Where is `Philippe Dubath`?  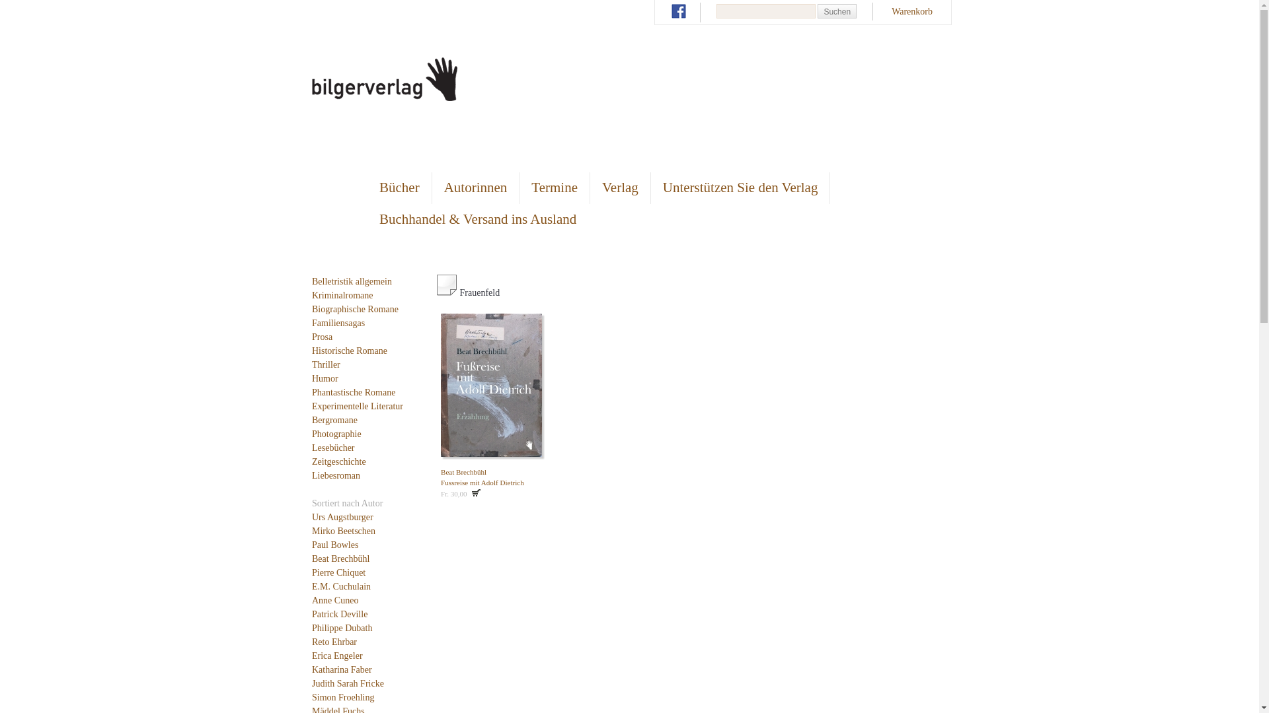 Philippe Dubath is located at coordinates (342, 628).